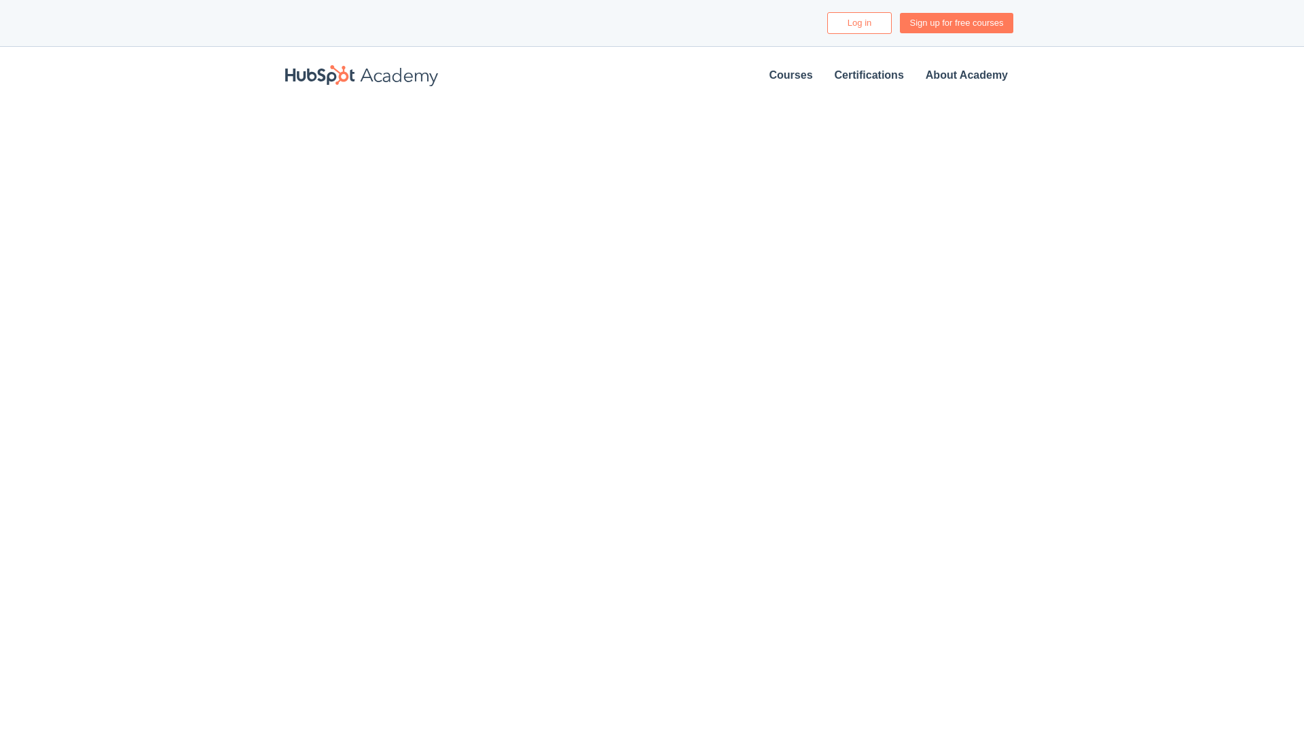 Image resolution: width=1304 pixels, height=733 pixels. Describe the element at coordinates (858, 23) in the screenshot. I see `Log in` at that location.